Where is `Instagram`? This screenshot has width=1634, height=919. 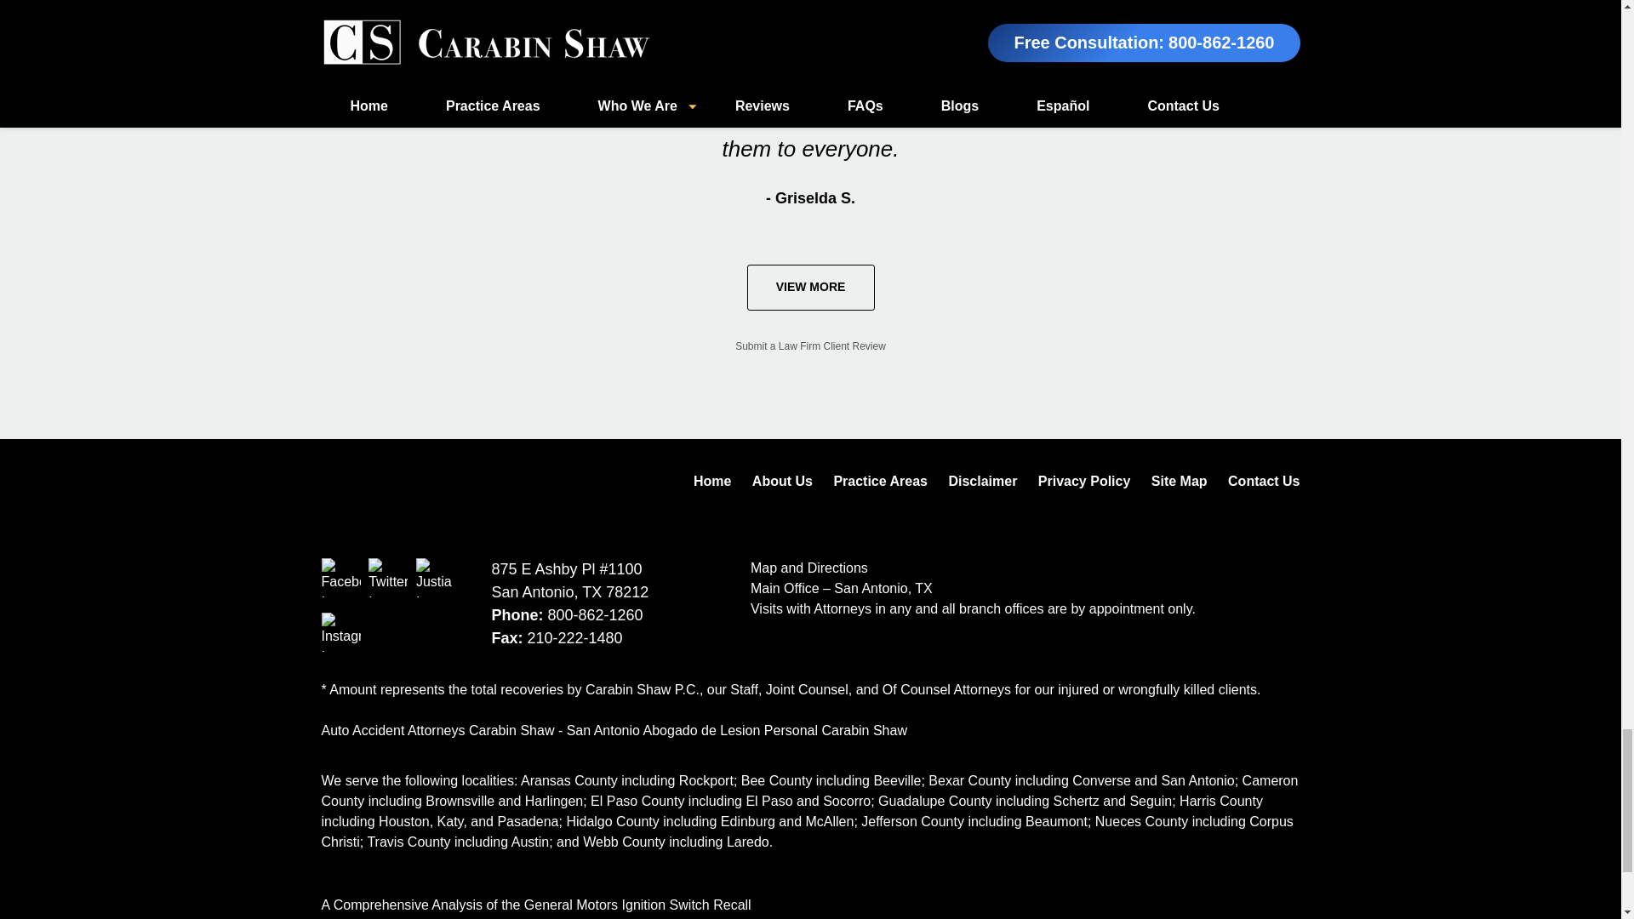 Instagram is located at coordinates (341, 631).